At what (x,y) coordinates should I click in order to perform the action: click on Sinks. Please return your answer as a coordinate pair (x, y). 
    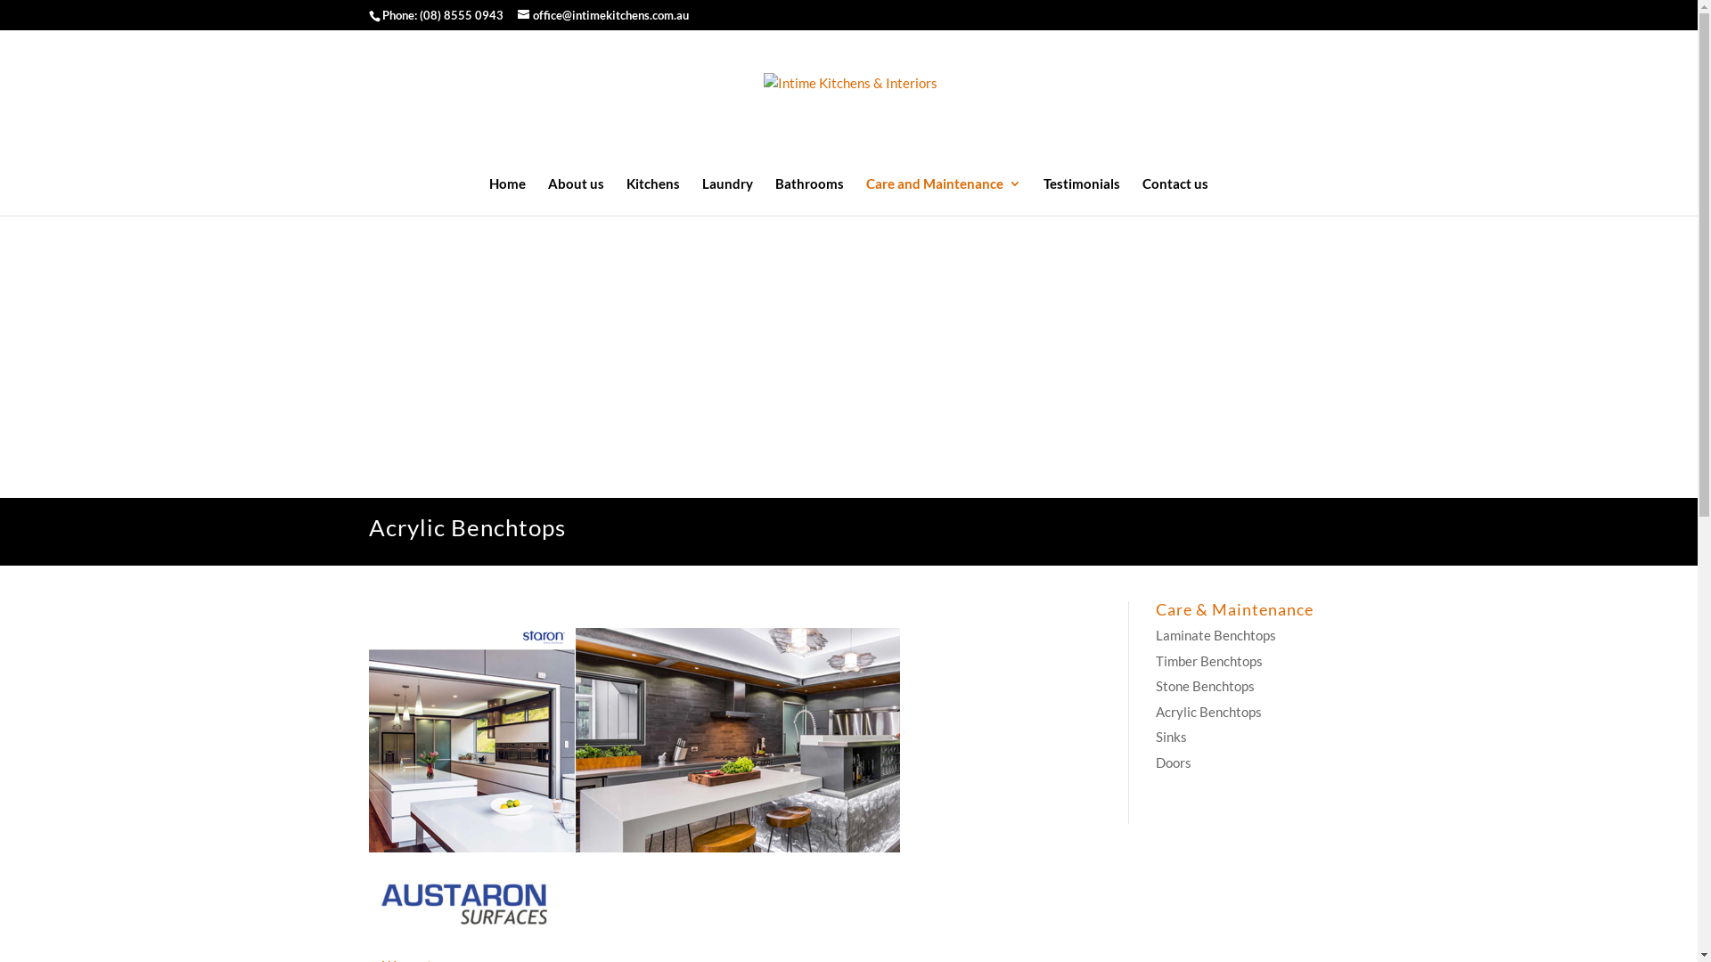
    Looking at the image, I should click on (1171, 737).